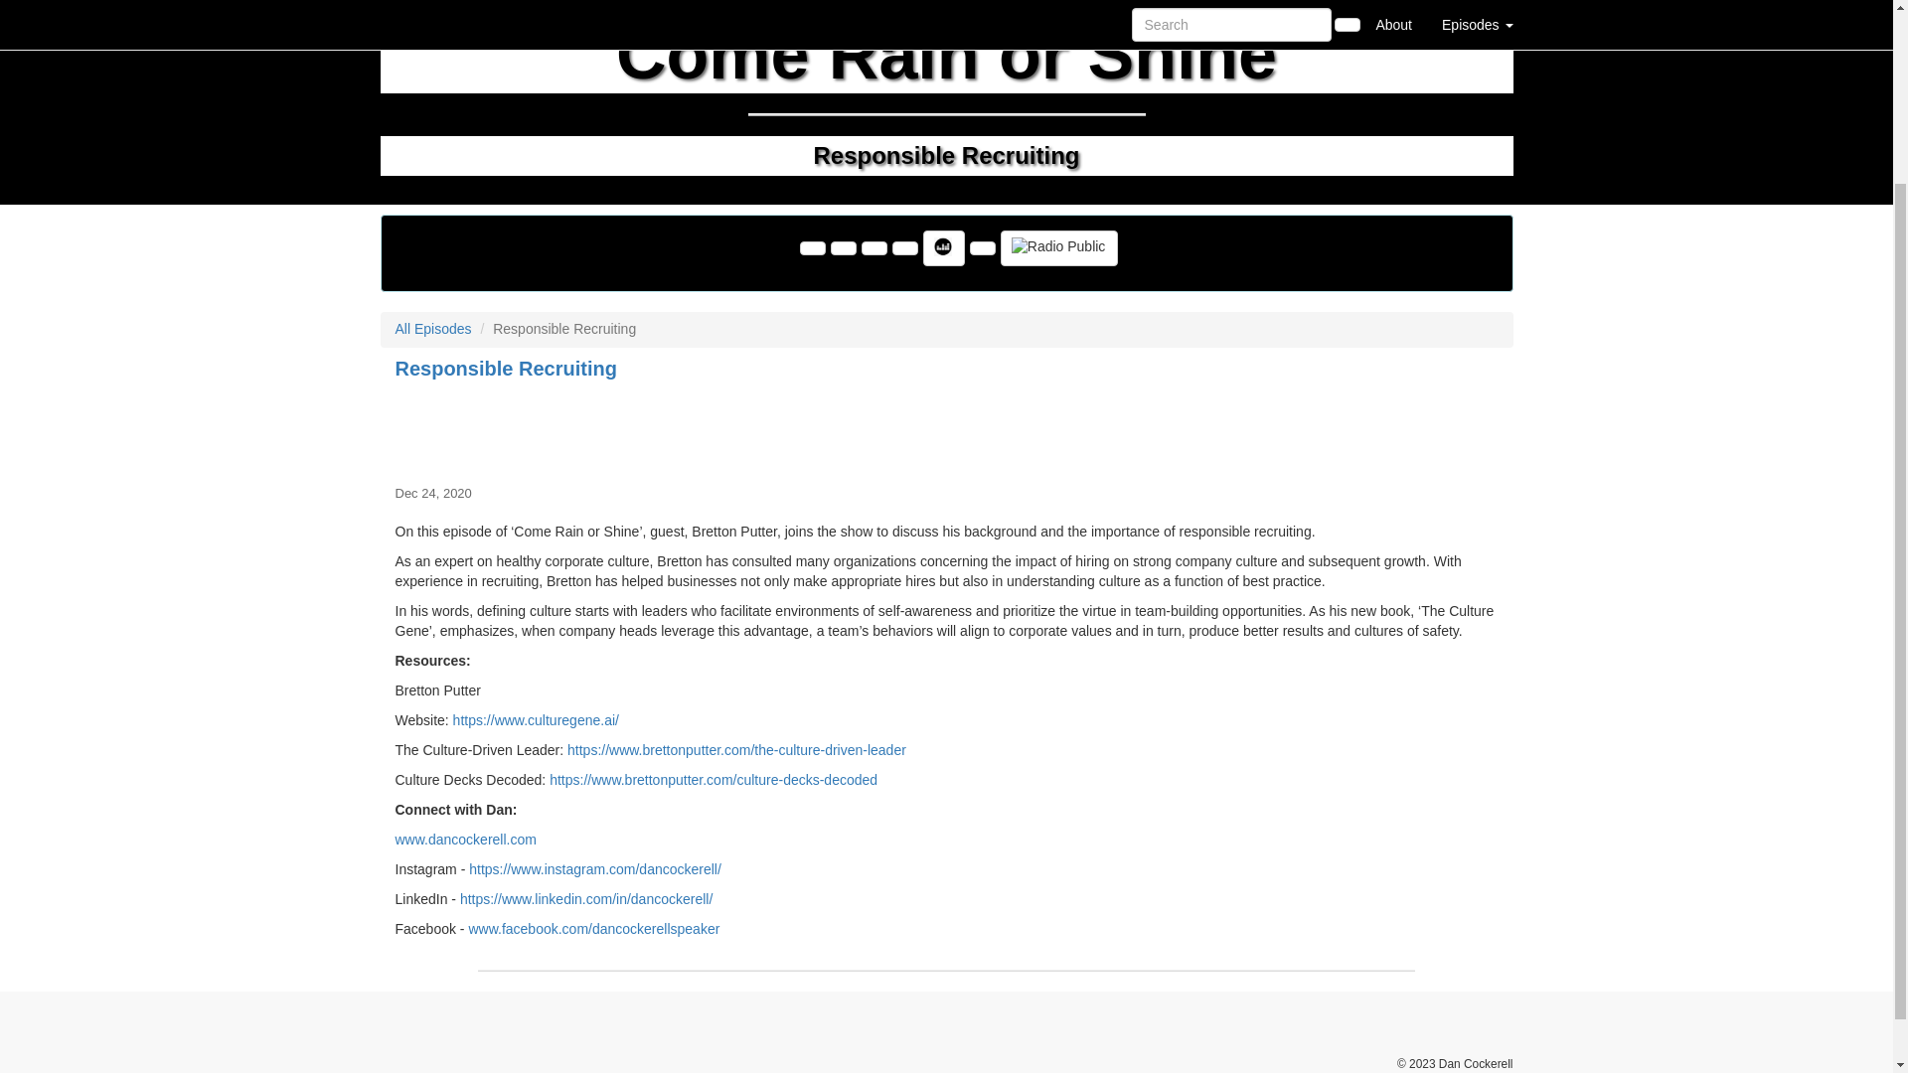 This screenshot has height=1073, width=1908. What do you see at coordinates (874, 248) in the screenshot?
I see `Email This Podcast` at bounding box center [874, 248].